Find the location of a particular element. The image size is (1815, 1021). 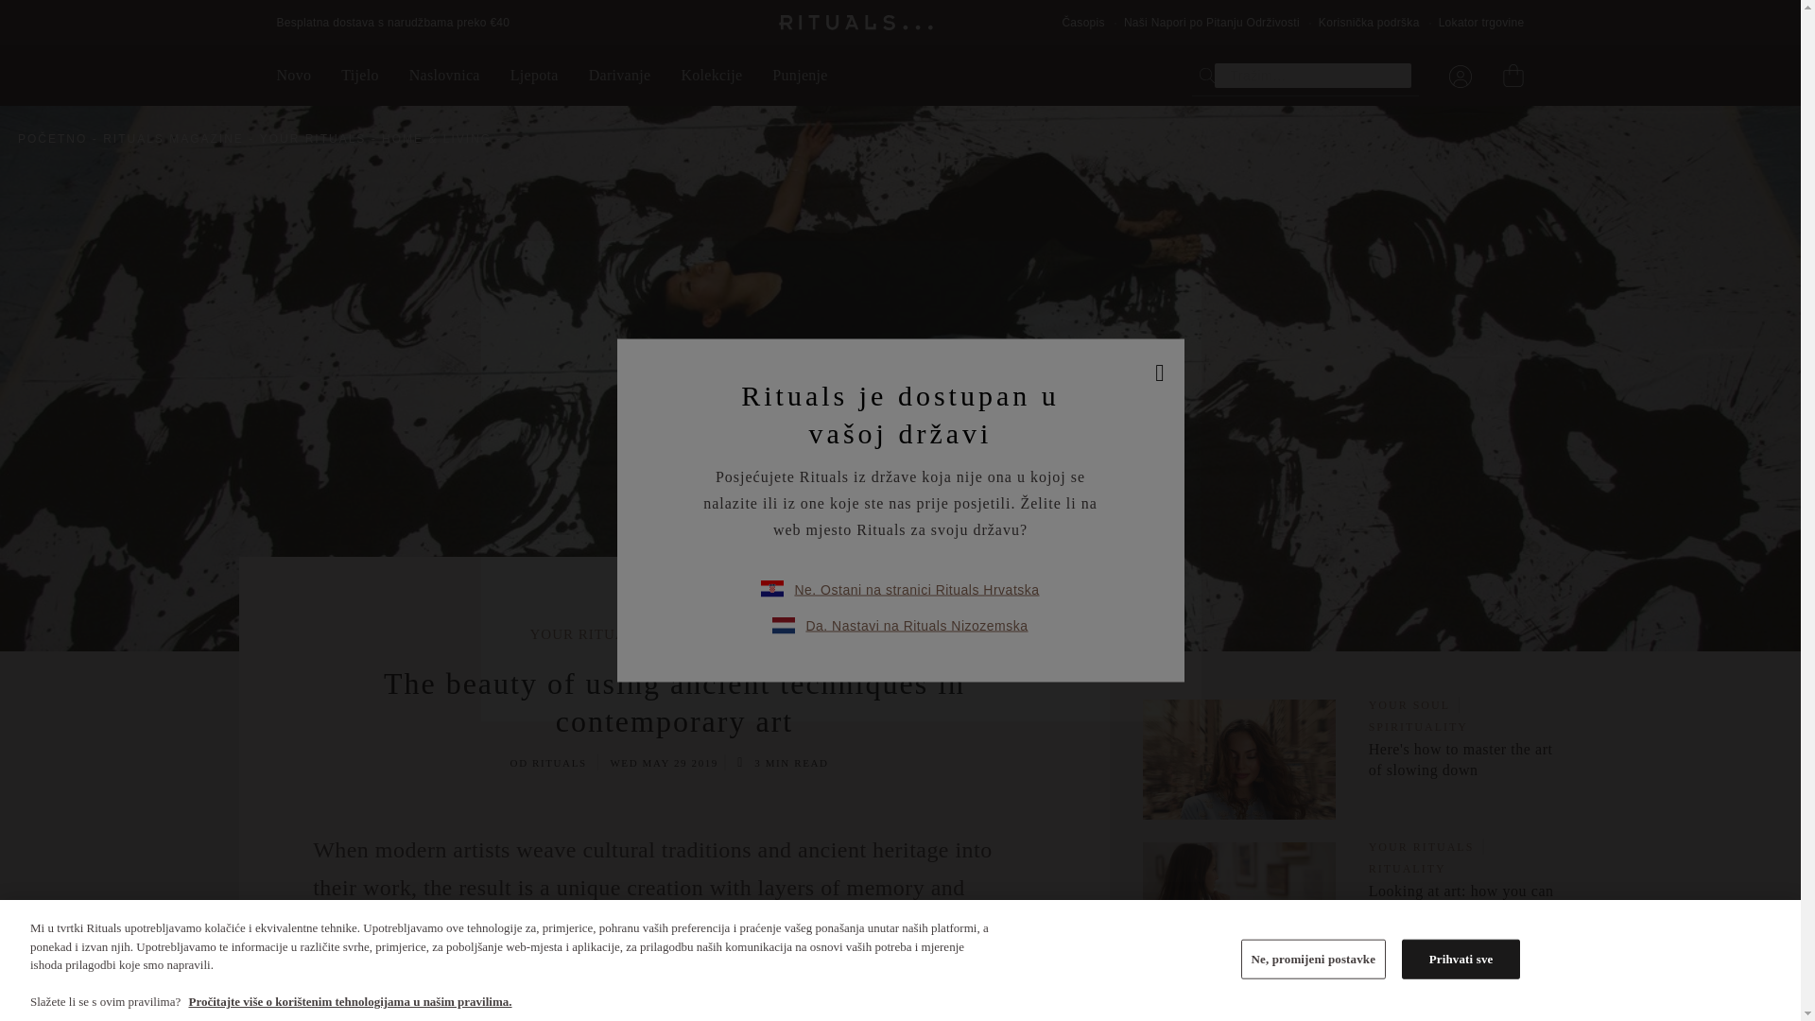

Rituals Magazine is located at coordinates (178, 139).